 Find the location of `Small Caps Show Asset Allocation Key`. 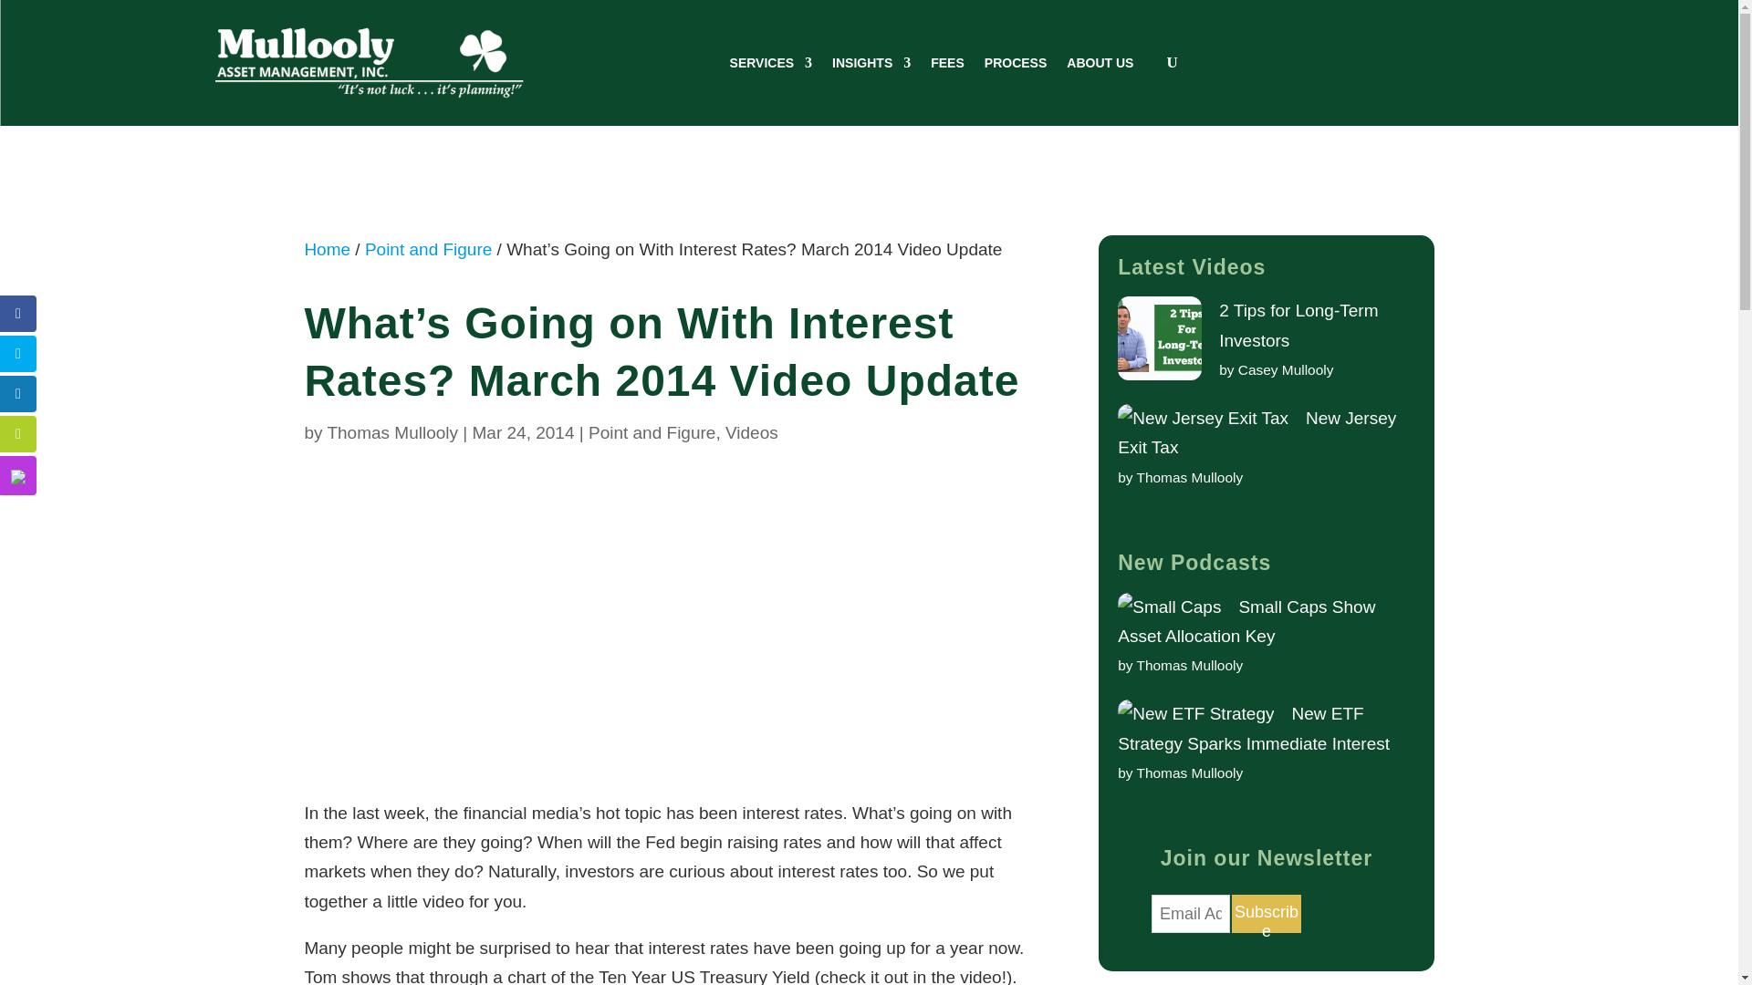

Small Caps Show Asset Allocation Key is located at coordinates (1246, 621).